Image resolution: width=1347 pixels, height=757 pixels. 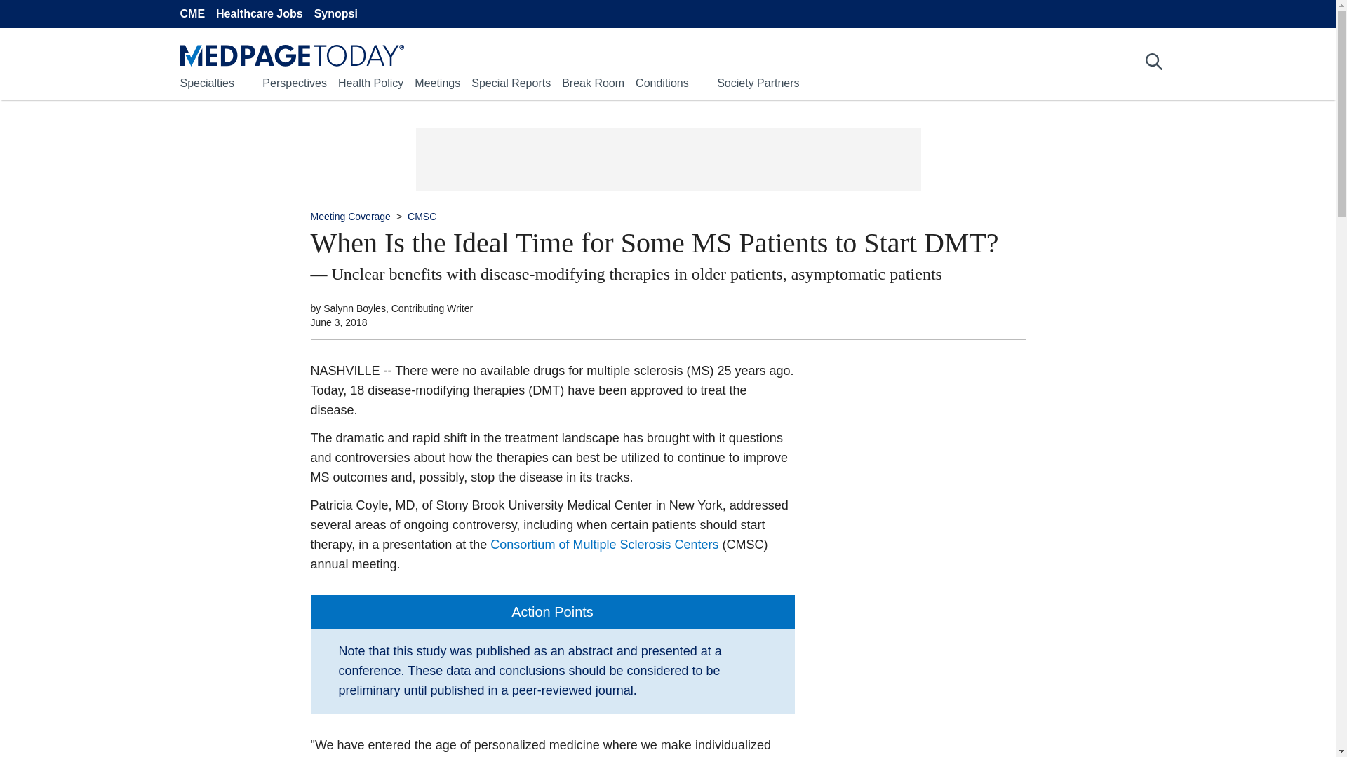 What do you see at coordinates (192, 14) in the screenshot?
I see `CME` at bounding box center [192, 14].